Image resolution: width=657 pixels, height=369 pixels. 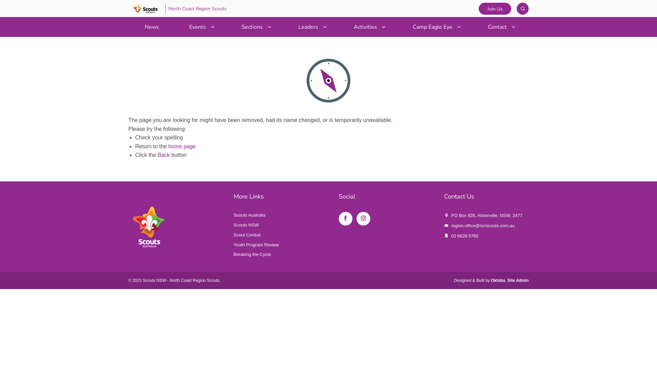 What do you see at coordinates (249, 215) in the screenshot?
I see `Scouts Australia` at bounding box center [249, 215].